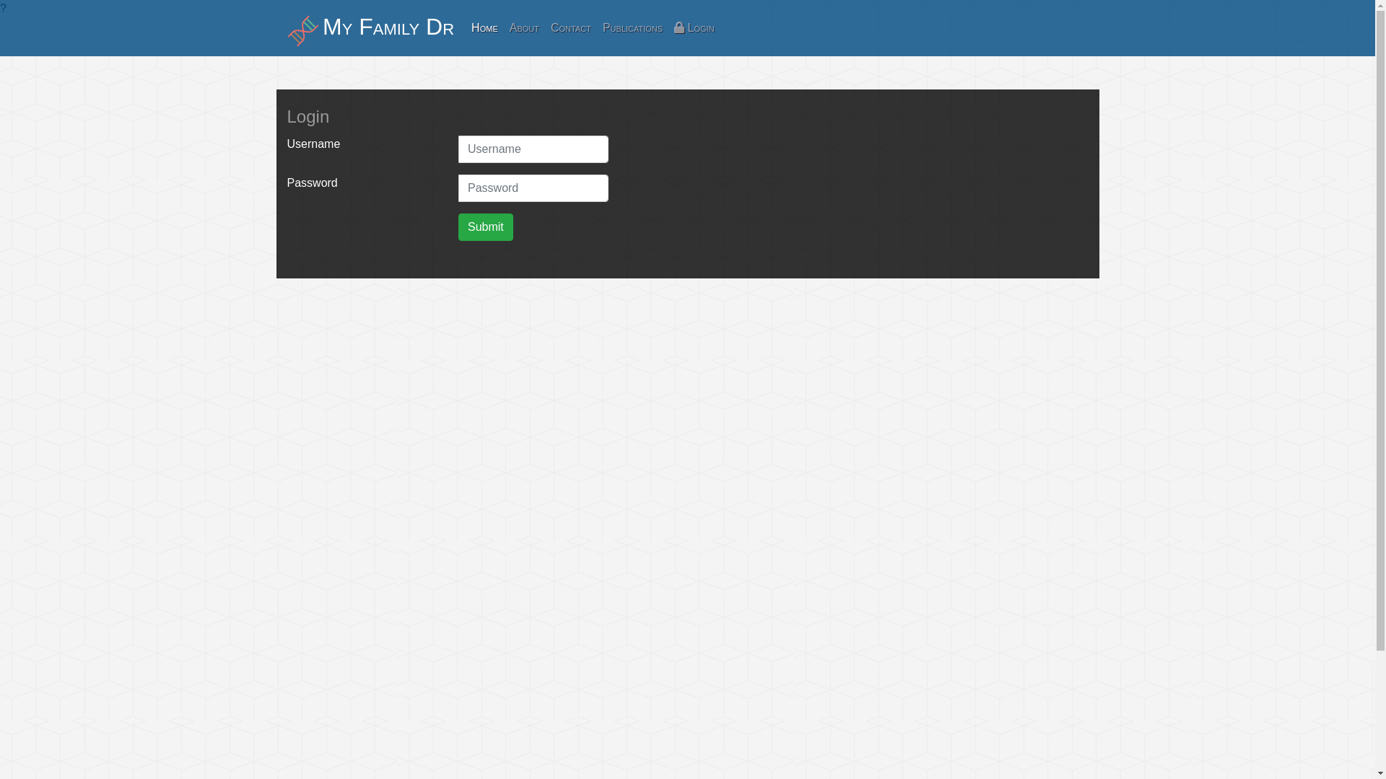 This screenshot has height=779, width=1386. I want to click on Contact, so click(571, 28).